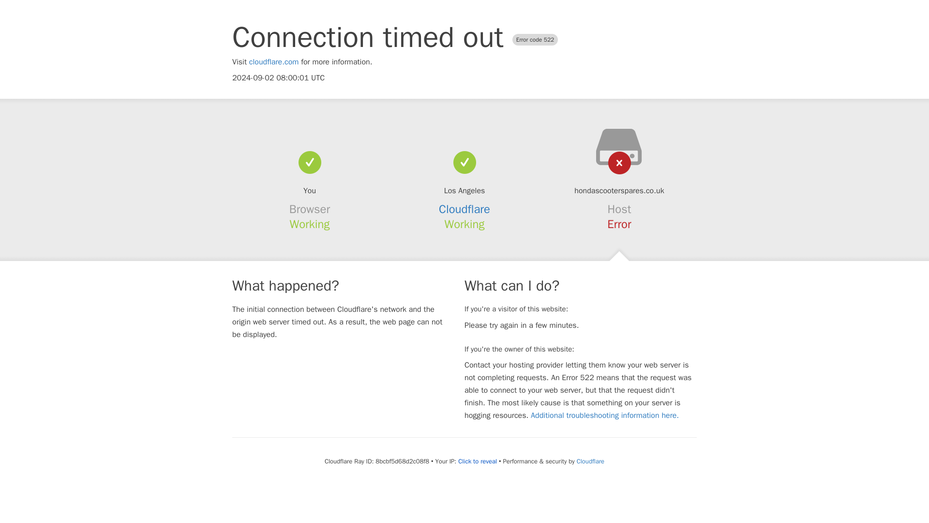  I want to click on Click to reveal, so click(477, 461).